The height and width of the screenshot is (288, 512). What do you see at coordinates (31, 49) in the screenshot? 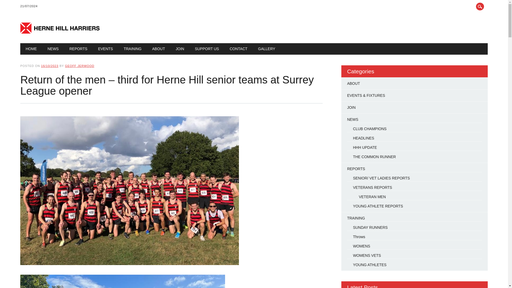
I see `HOME` at bounding box center [31, 49].